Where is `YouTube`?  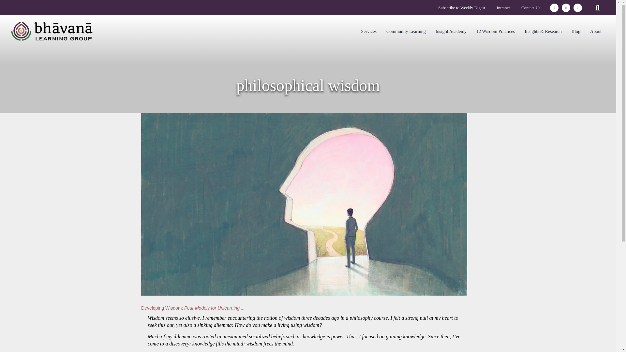
YouTube is located at coordinates (578, 7).